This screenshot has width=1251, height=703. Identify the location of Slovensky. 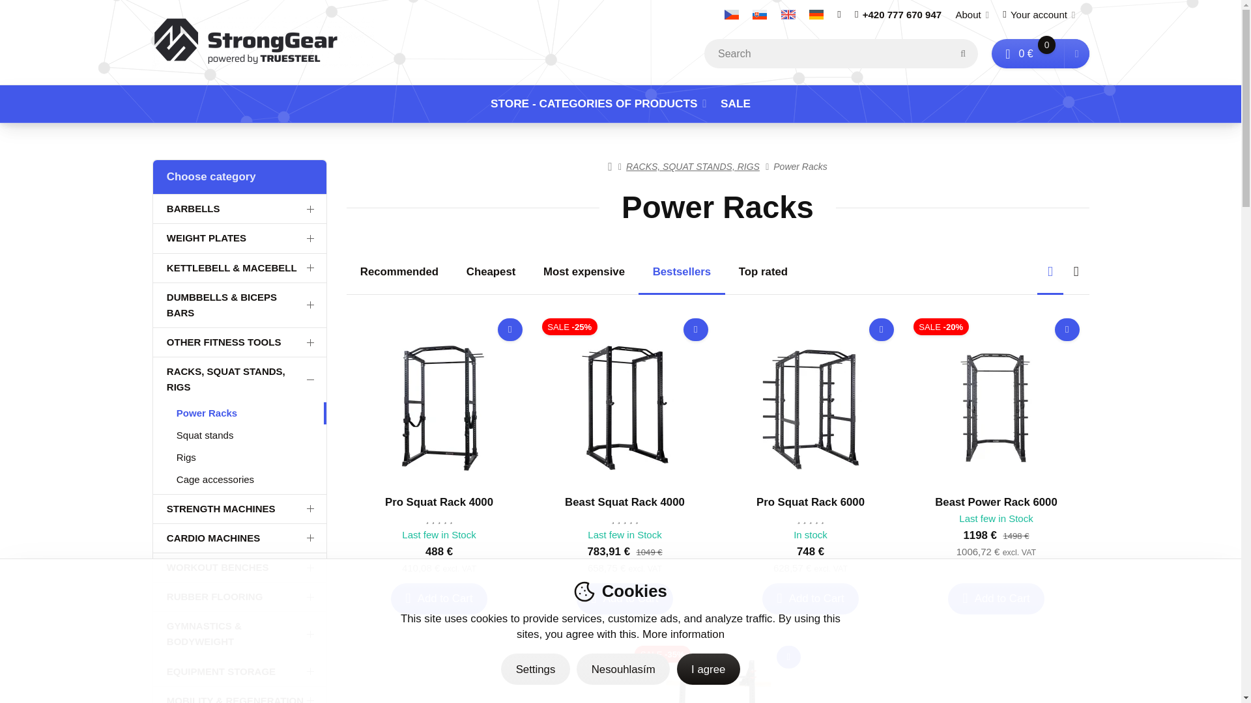
(760, 15).